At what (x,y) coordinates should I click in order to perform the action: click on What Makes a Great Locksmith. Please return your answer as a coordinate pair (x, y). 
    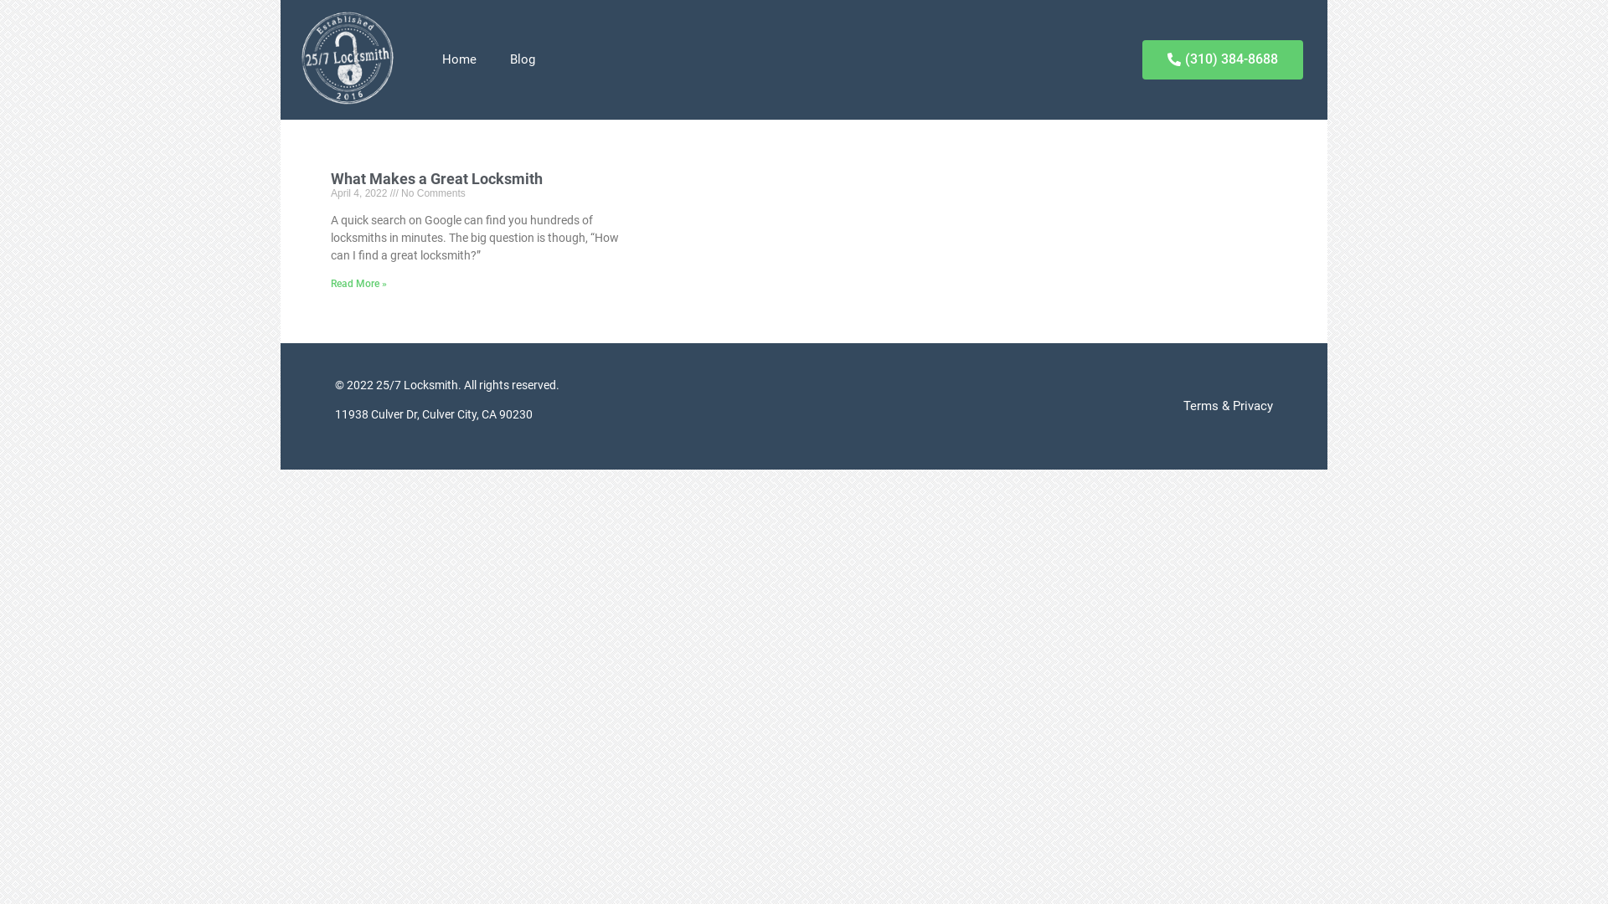
    Looking at the image, I should click on (437, 179).